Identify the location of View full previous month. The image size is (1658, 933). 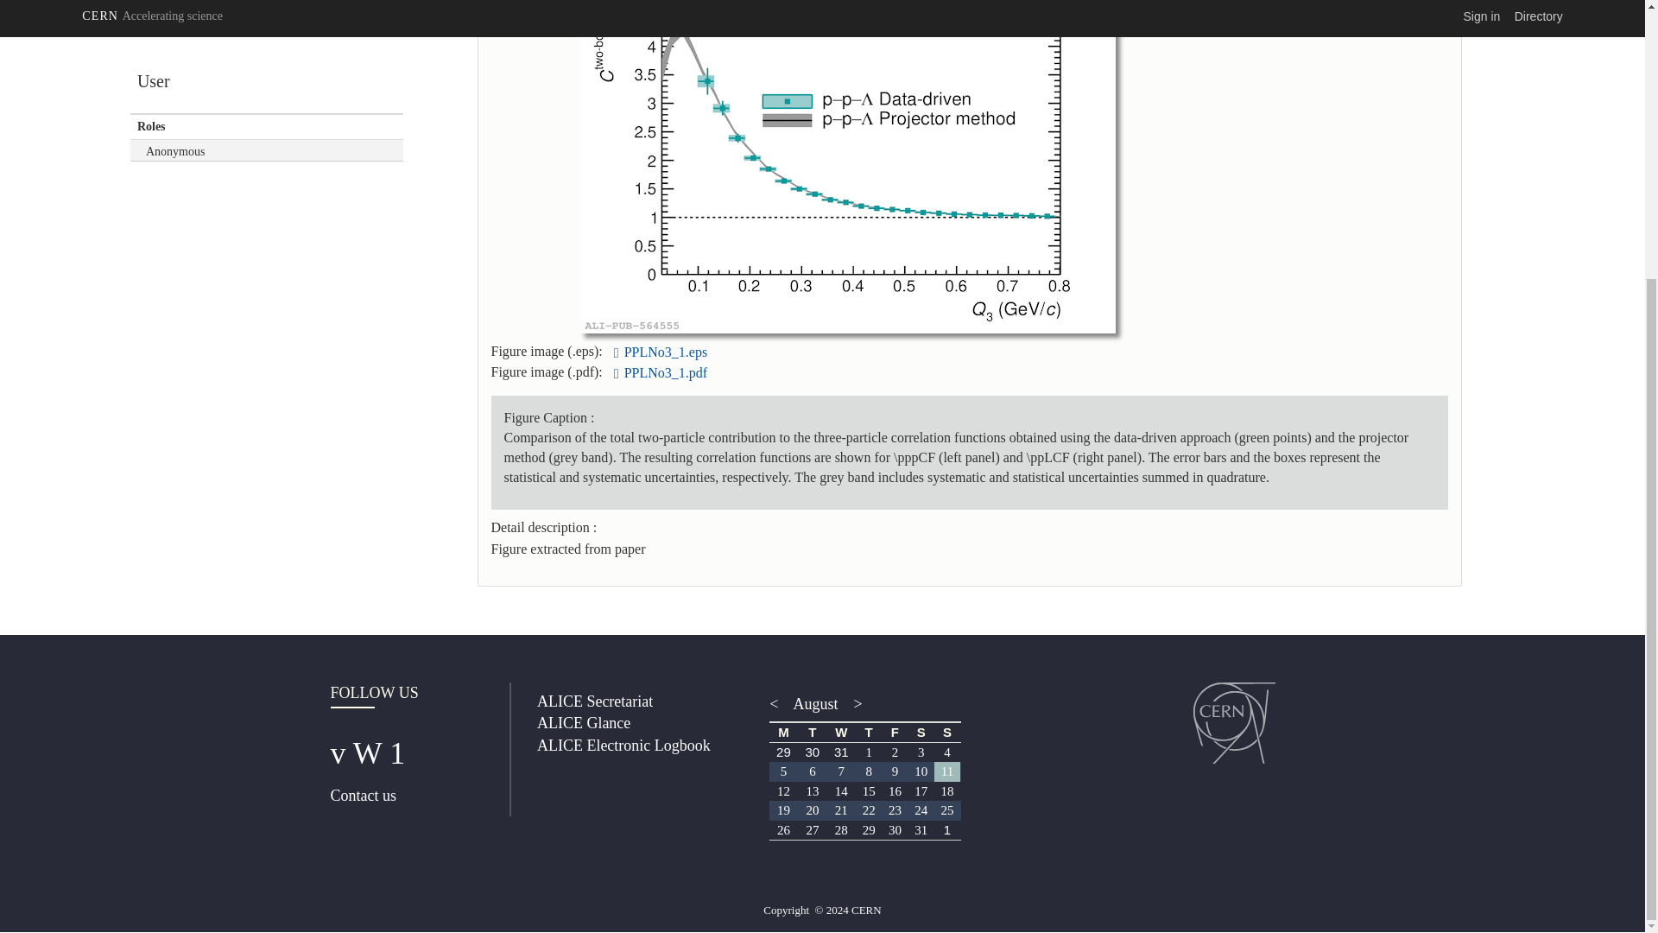
(777, 703).